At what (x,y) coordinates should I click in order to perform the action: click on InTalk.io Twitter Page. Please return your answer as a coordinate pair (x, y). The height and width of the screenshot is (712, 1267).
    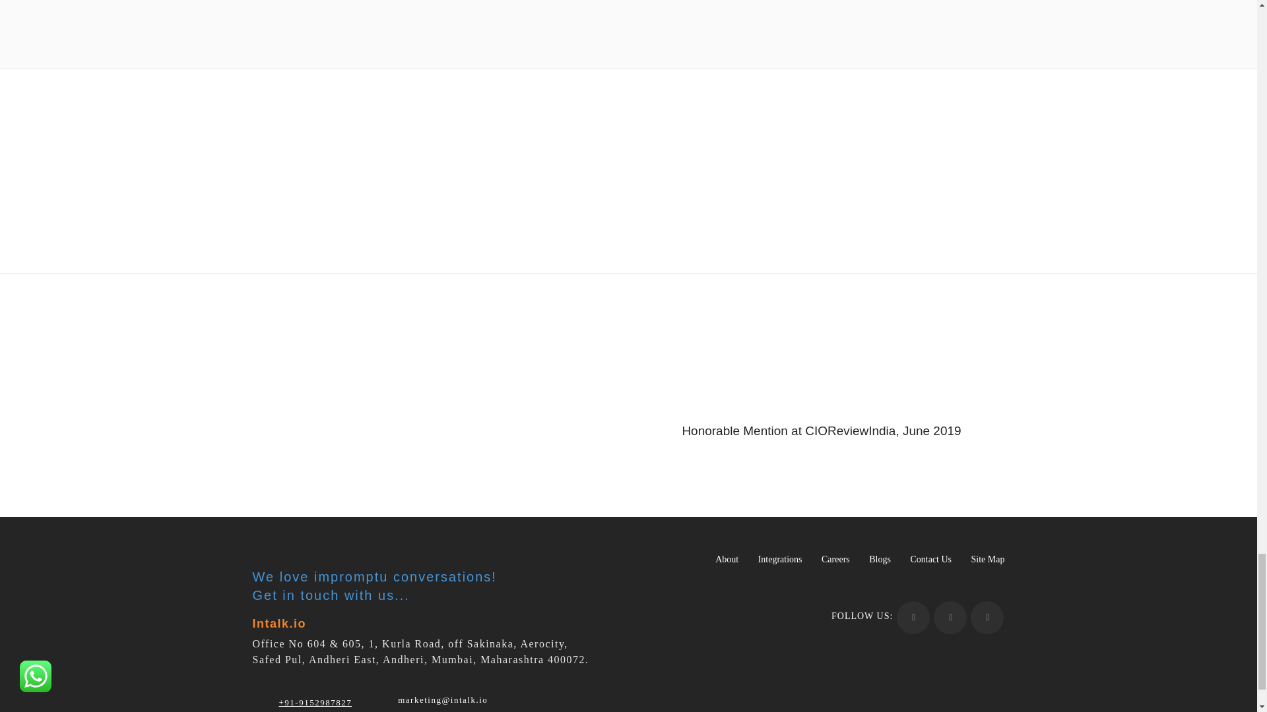
    Looking at the image, I should click on (987, 617).